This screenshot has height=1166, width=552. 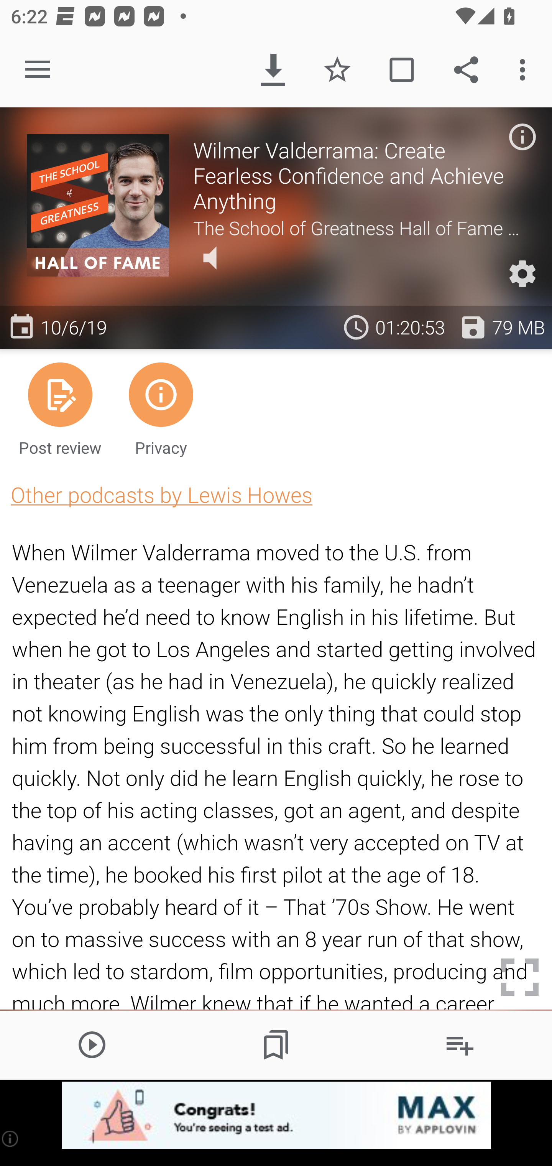 What do you see at coordinates (522, 274) in the screenshot?
I see `Custom Settings` at bounding box center [522, 274].